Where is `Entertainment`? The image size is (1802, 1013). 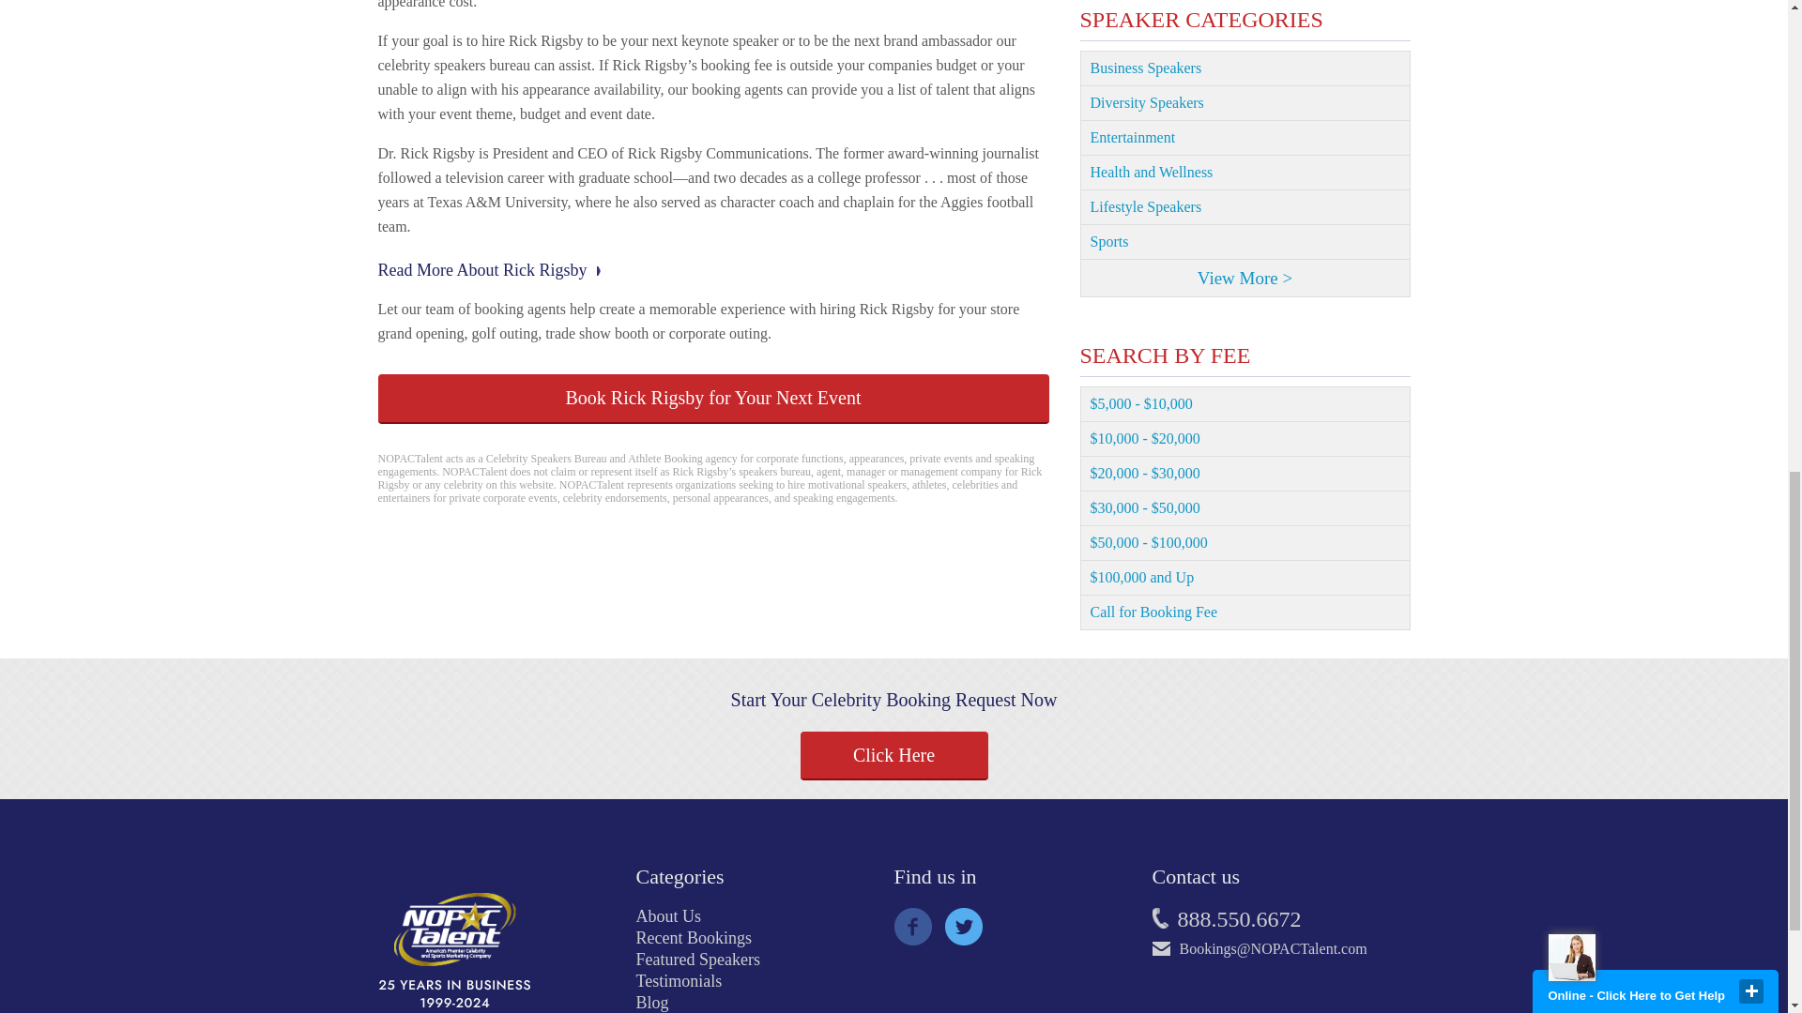
Entertainment is located at coordinates (1245, 138).